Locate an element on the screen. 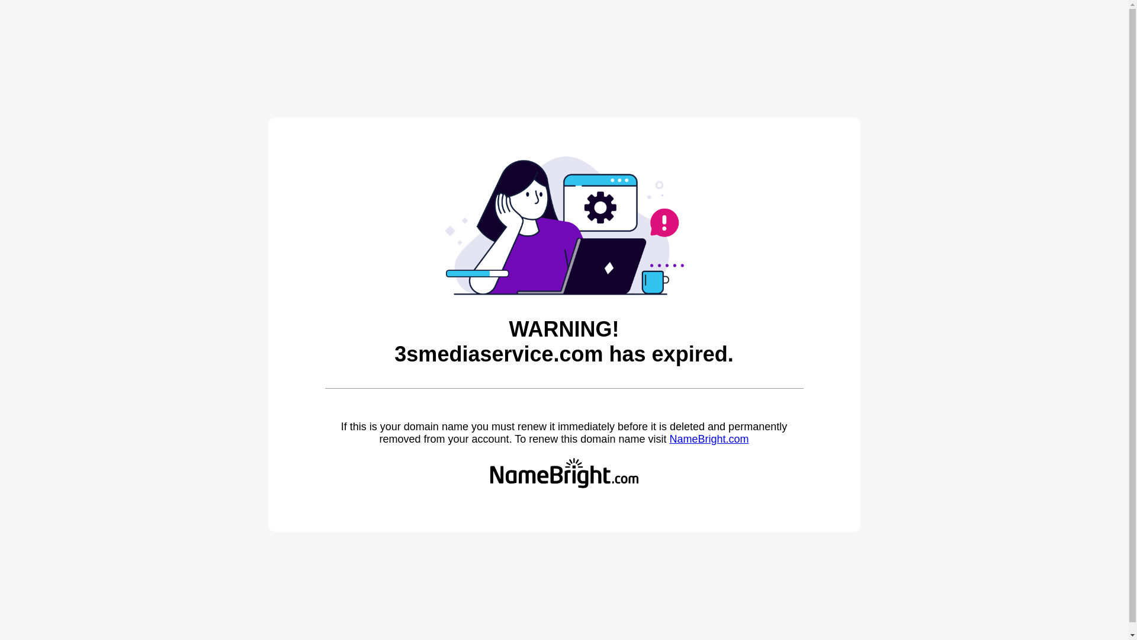 The height and width of the screenshot is (640, 1137). NameBright.com is located at coordinates (709, 439).